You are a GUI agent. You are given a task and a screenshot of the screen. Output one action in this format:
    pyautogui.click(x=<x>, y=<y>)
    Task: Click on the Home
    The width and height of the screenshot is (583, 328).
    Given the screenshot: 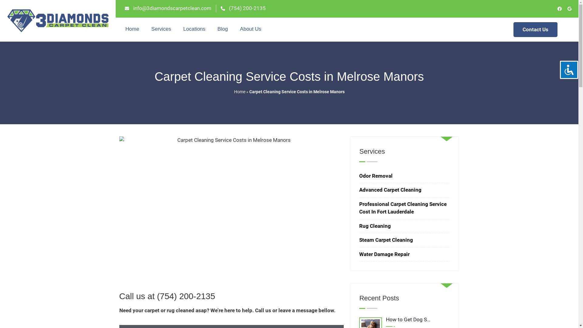 What is the action you would take?
    pyautogui.click(x=132, y=29)
    